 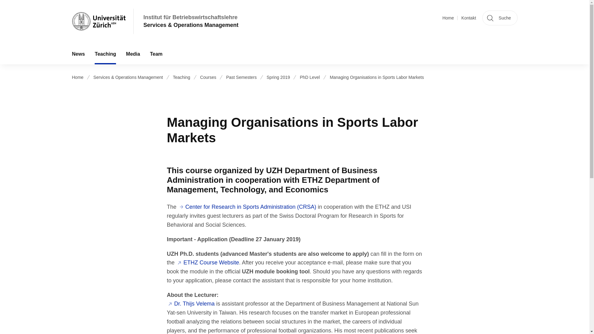 I want to click on Home, so click(x=448, y=18).